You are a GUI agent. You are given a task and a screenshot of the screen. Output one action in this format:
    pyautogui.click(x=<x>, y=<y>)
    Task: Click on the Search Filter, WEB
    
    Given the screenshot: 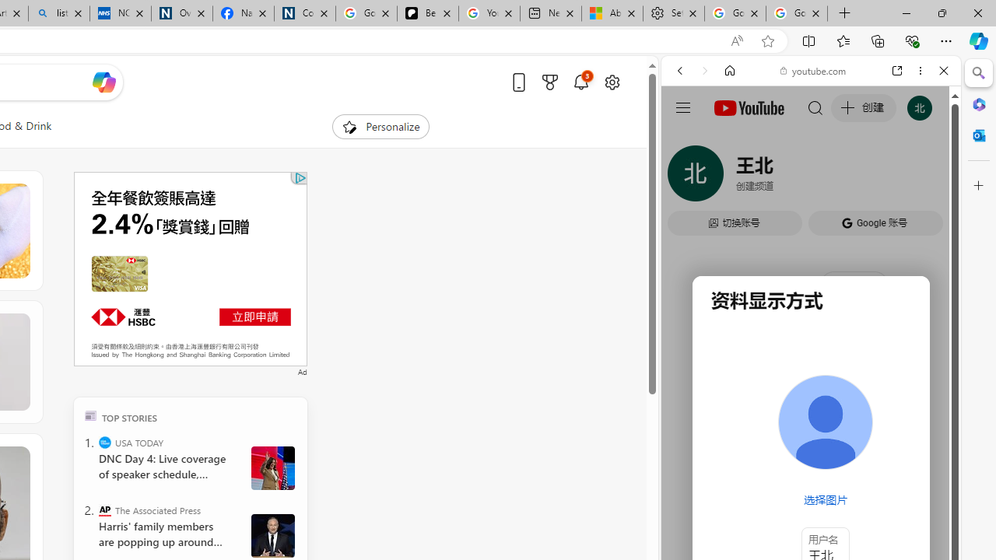 What is the action you would take?
    pyautogui.click(x=686, y=177)
    